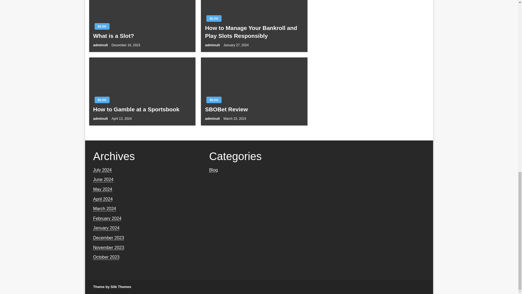 This screenshot has width=522, height=294. I want to click on adminult, so click(213, 45).